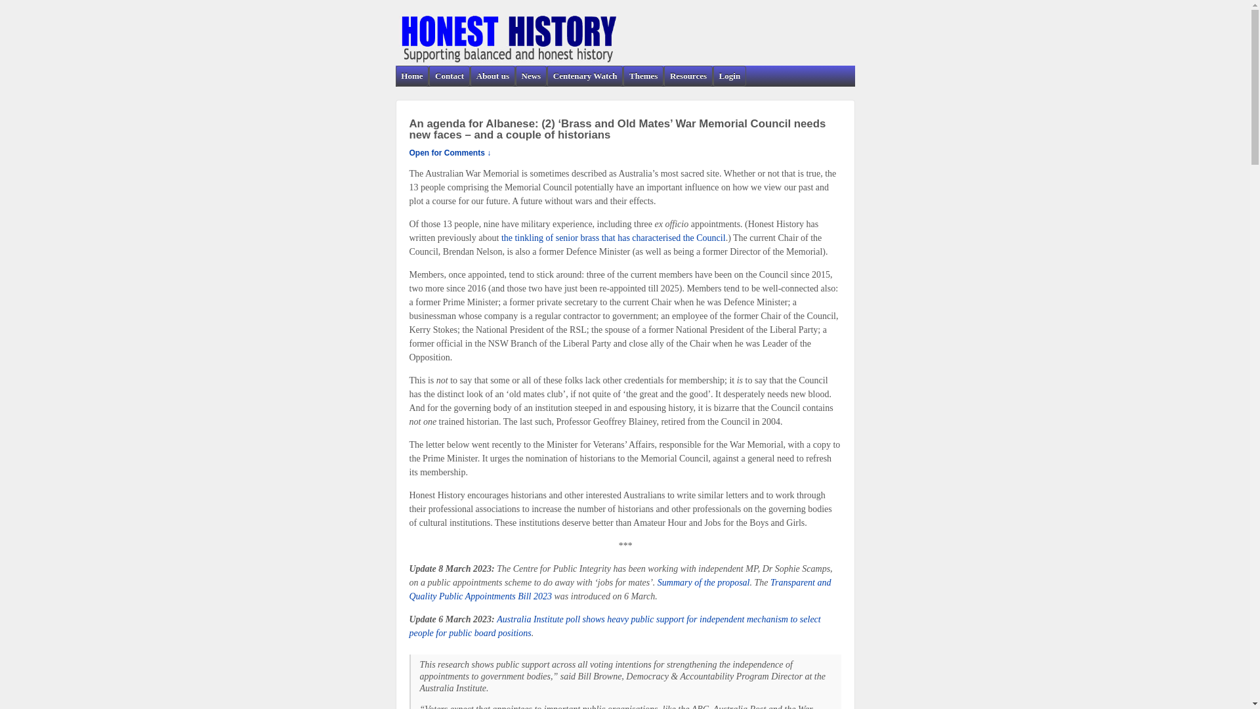 The height and width of the screenshot is (709, 1260). I want to click on Contact, so click(449, 76).